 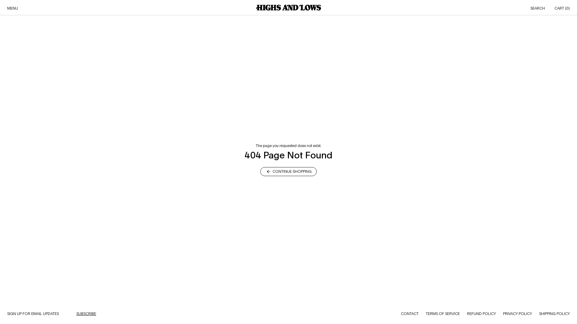 I want to click on REFUND POLICY, so click(x=481, y=314).